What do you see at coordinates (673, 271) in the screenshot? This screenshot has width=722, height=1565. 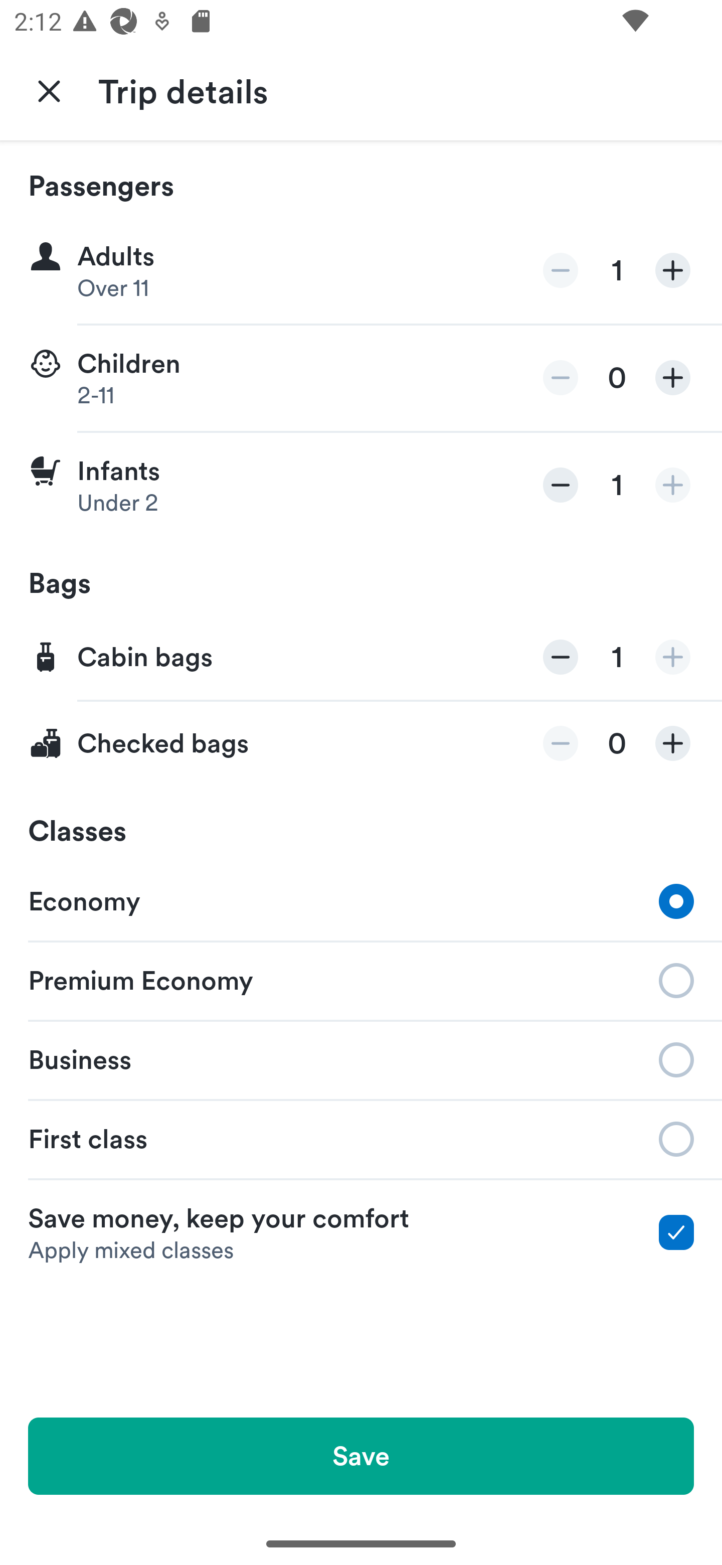 I see `Add` at bounding box center [673, 271].